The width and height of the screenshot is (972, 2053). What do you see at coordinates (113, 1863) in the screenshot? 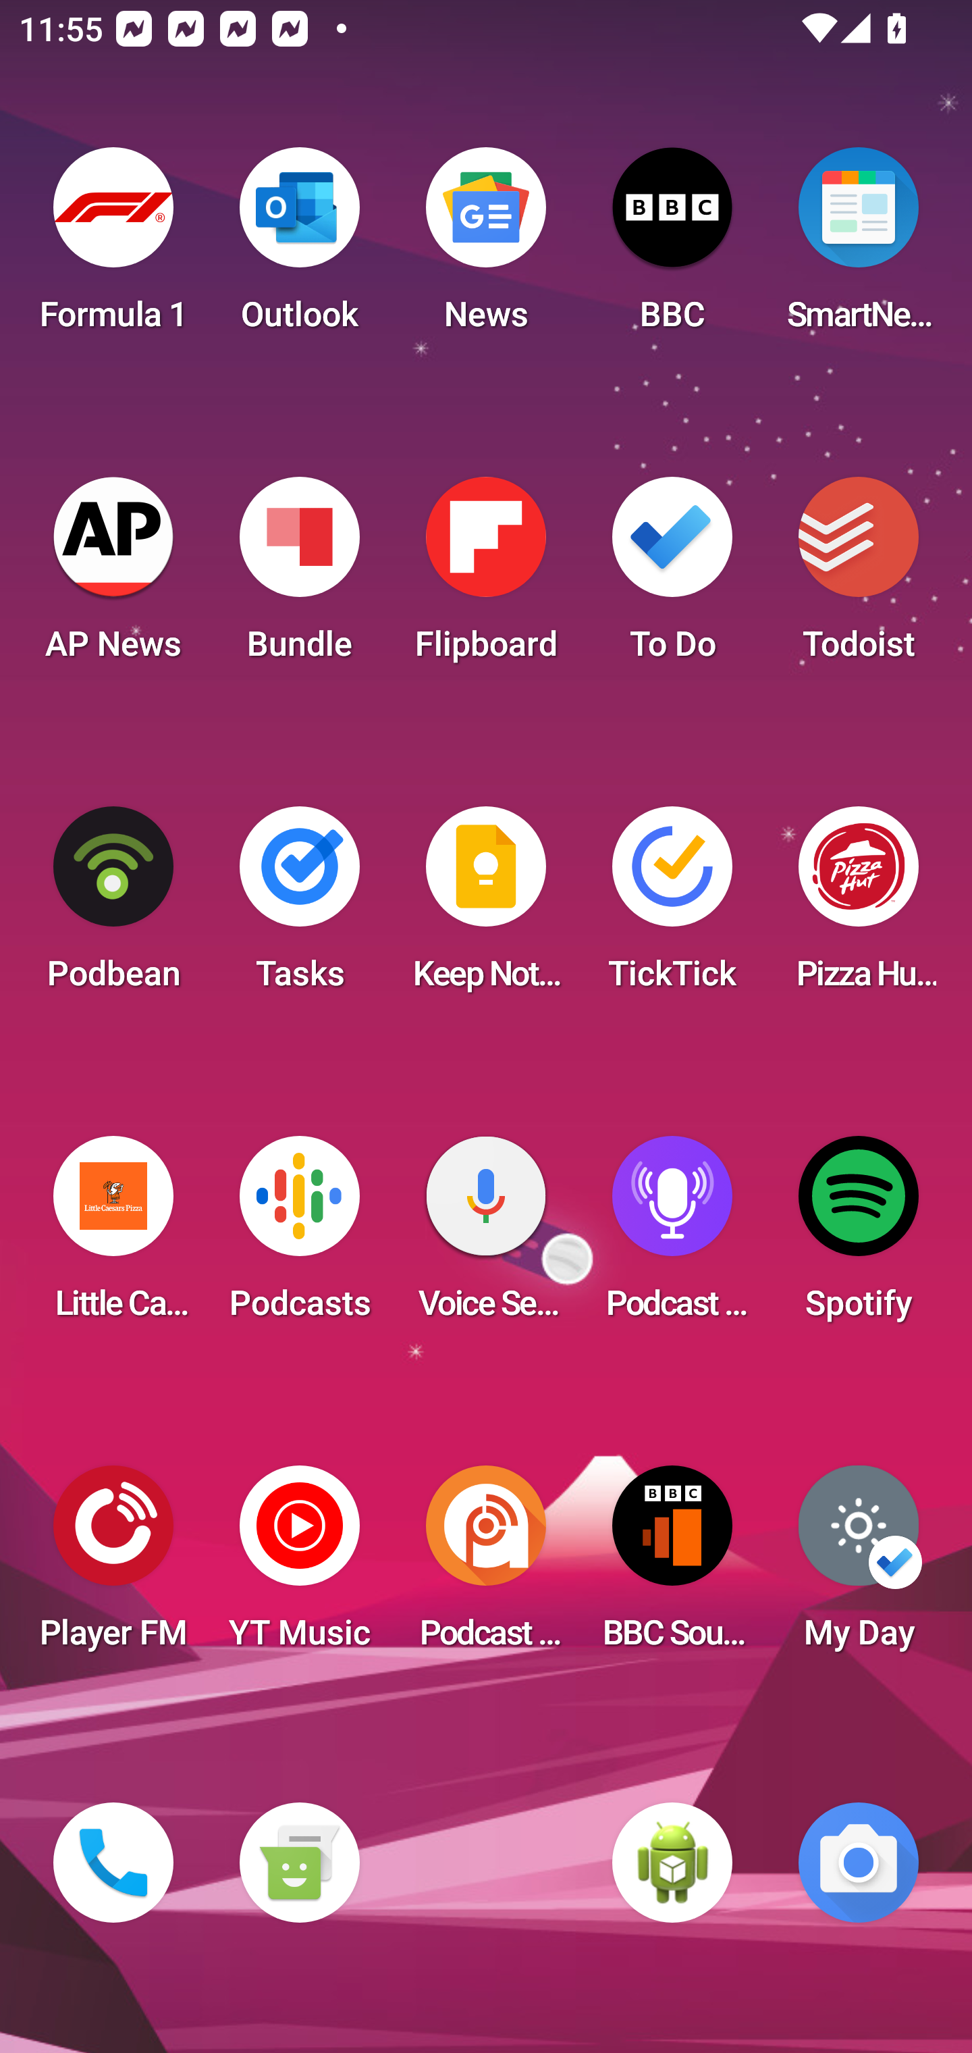
I see `Phone` at bounding box center [113, 1863].